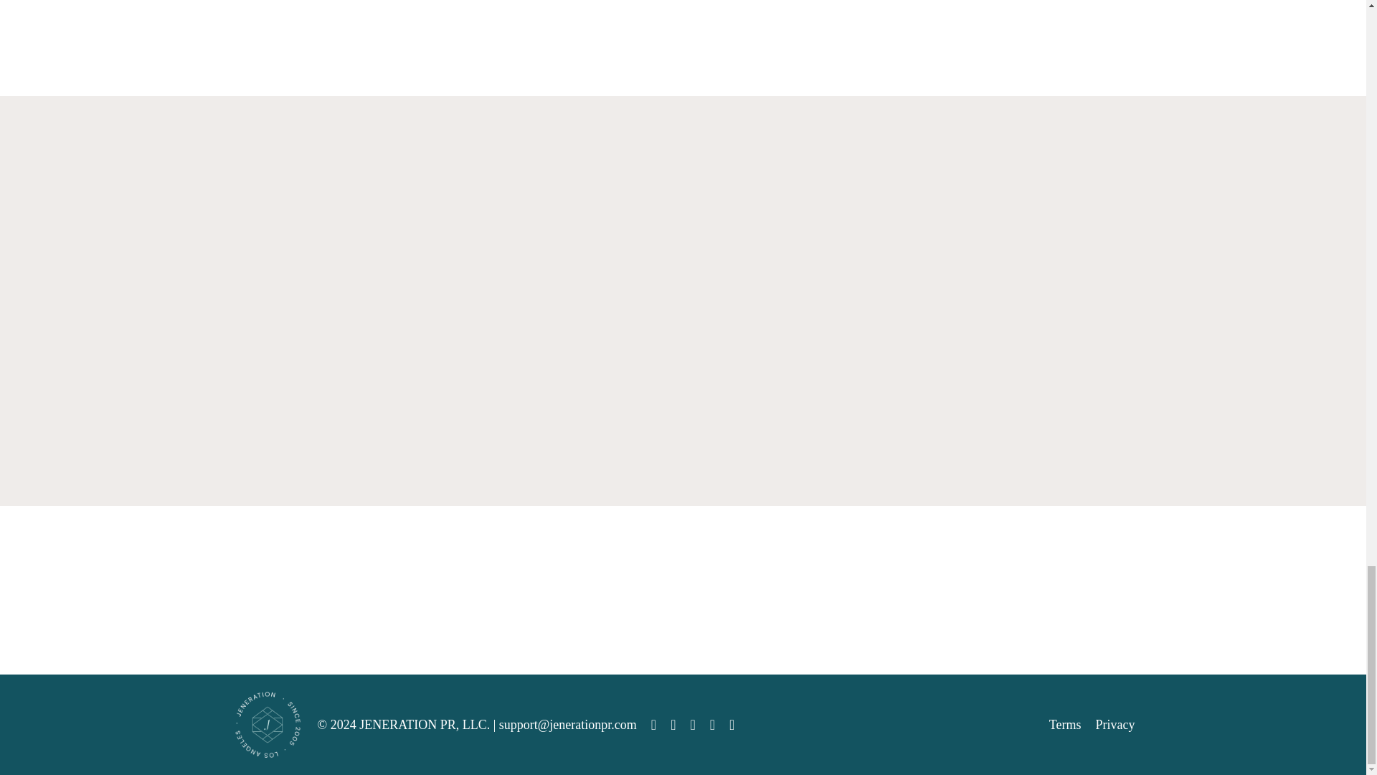 The width and height of the screenshot is (1377, 775). What do you see at coordinates (1065, 725) in the screenshot?
I see `Terms` at bounding box center [1065, 725].